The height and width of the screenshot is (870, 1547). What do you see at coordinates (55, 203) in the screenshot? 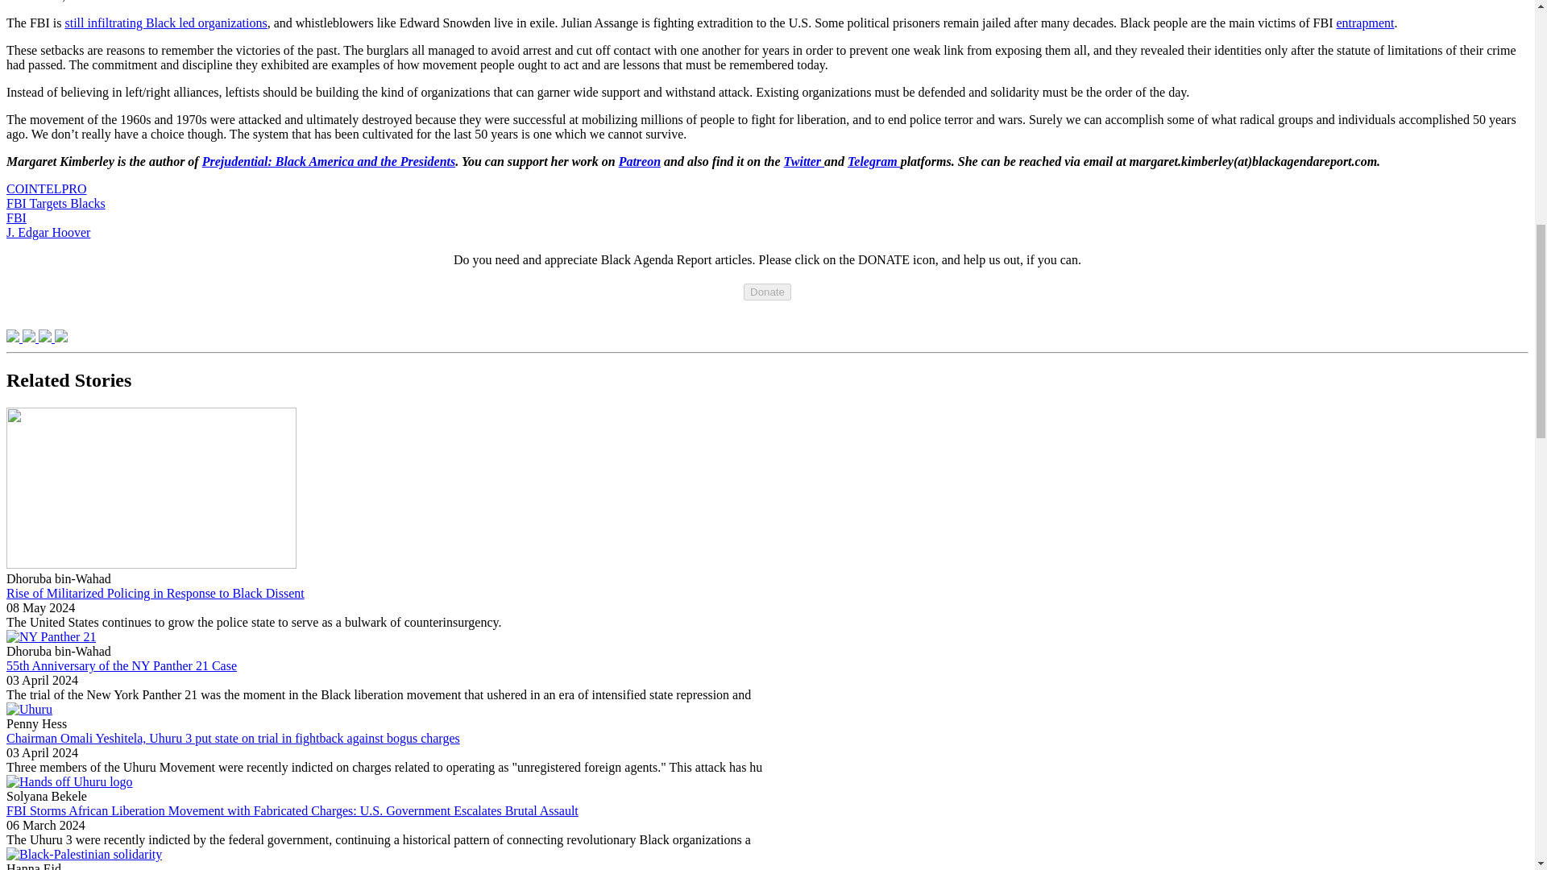
I see `FBI Targets Blacks` at bounding box center [55, 203].